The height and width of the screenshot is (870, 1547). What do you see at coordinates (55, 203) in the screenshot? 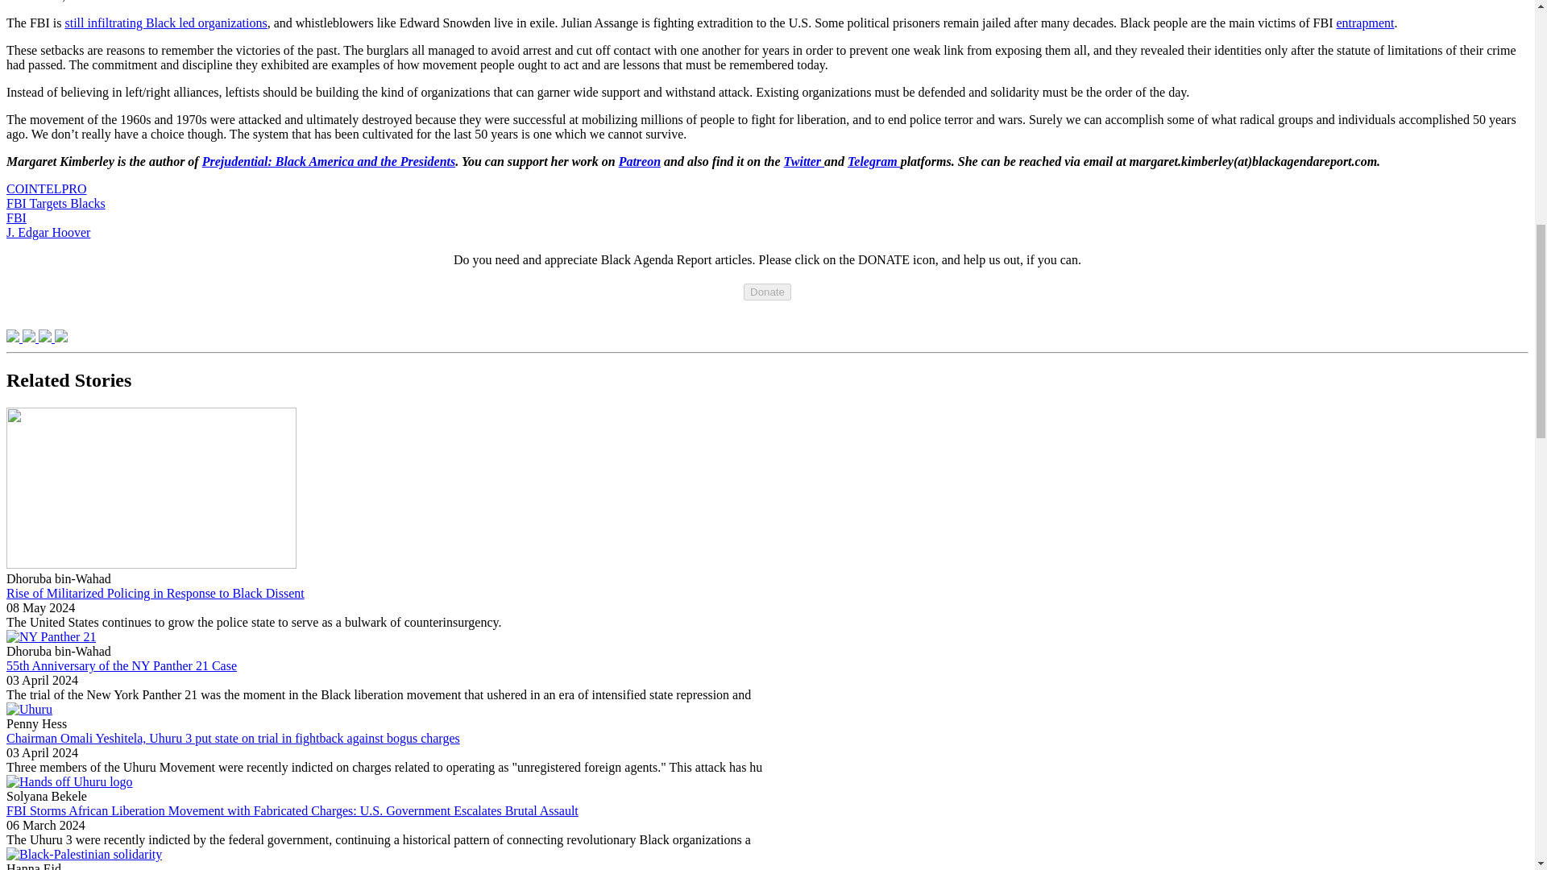
I see `FBI Targets Blacks` at bounding box center [55, 203].